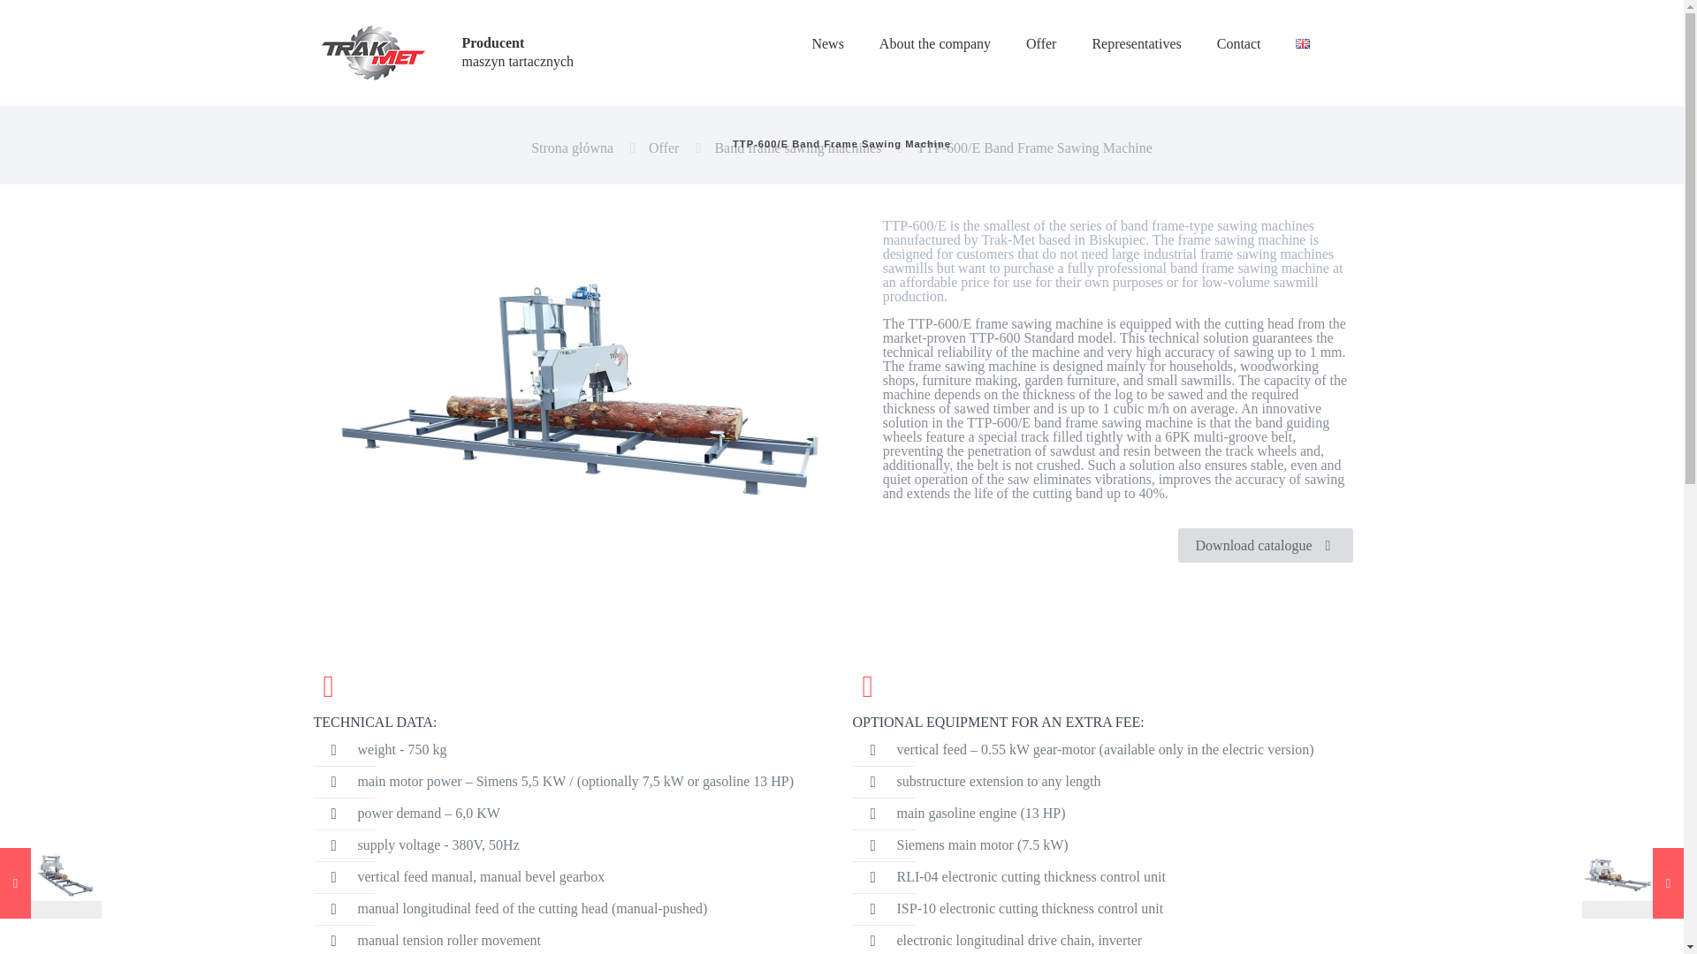  What do you see at coordinates (1265, 546) in the screenshot?
I see `Download catalogue` at bounding box center [1265, 546].